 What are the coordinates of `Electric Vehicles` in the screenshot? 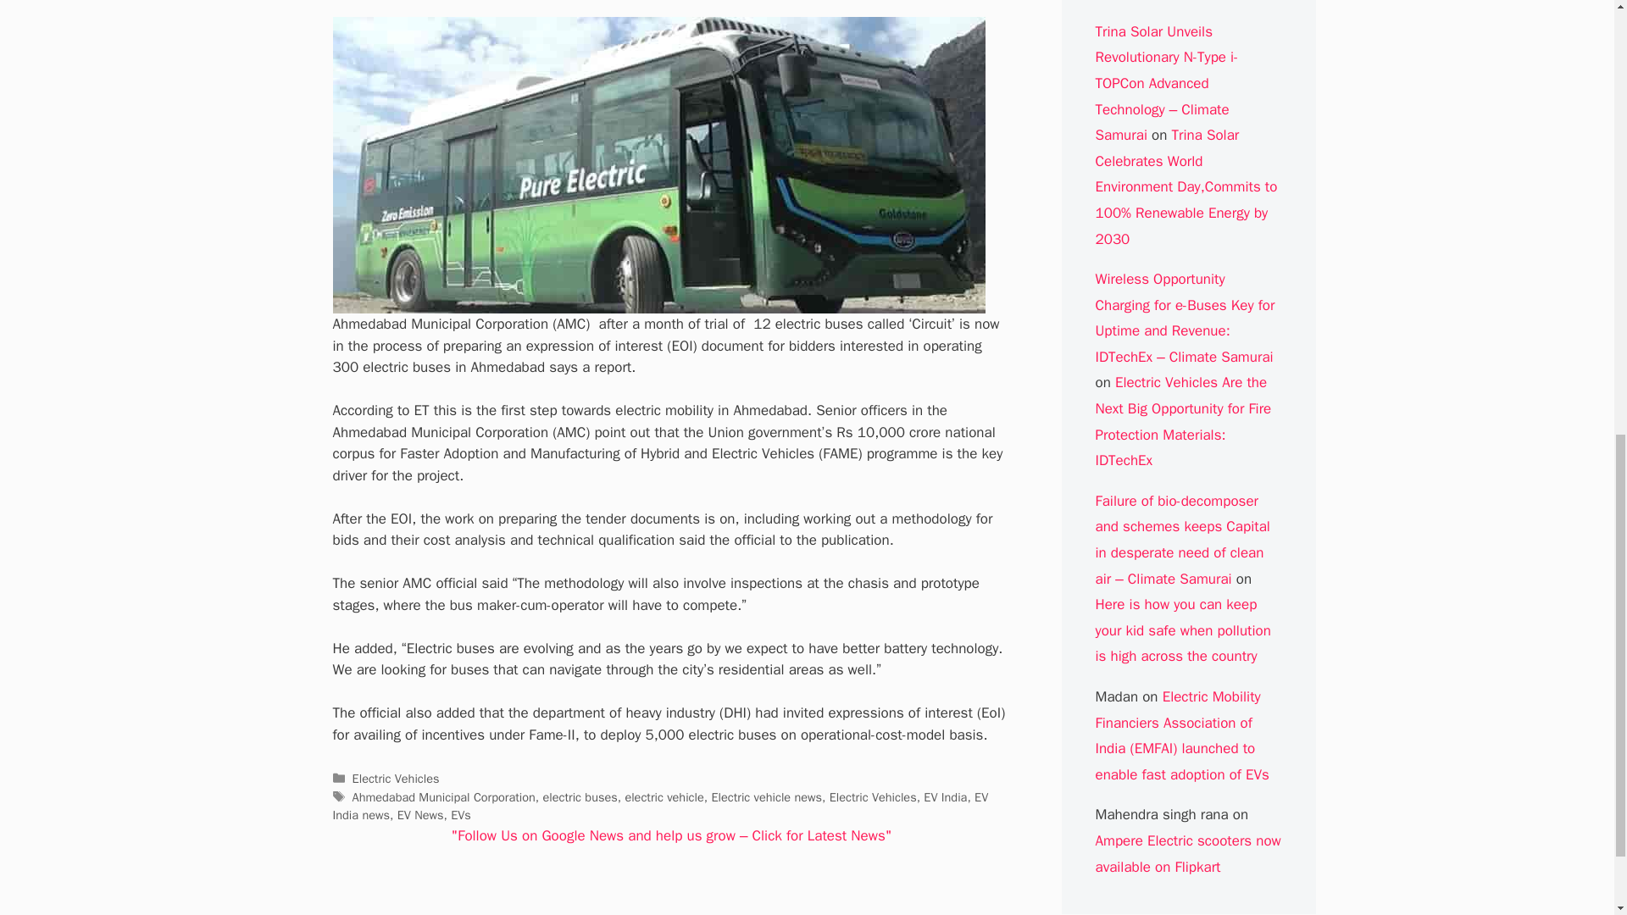 It's located at (396, 778).